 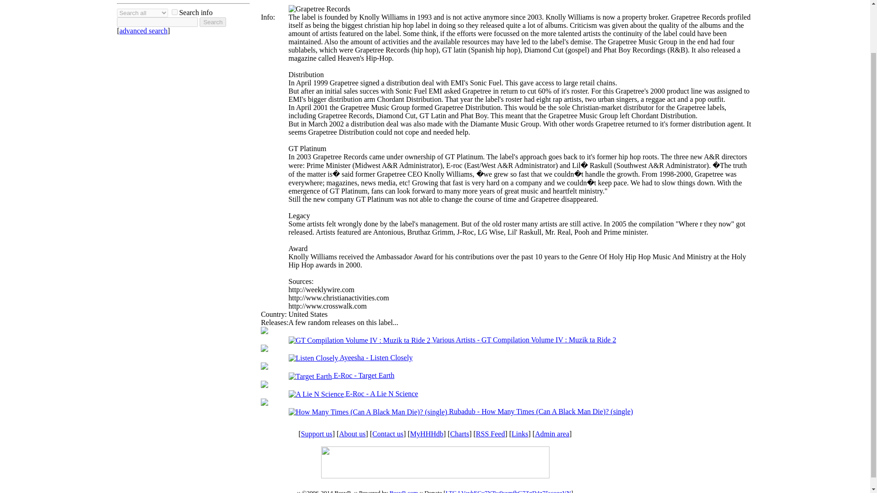 What do you see at coordinates (519, 434) in the screenshot?
I see `Links` at bounding box center [519, 434].